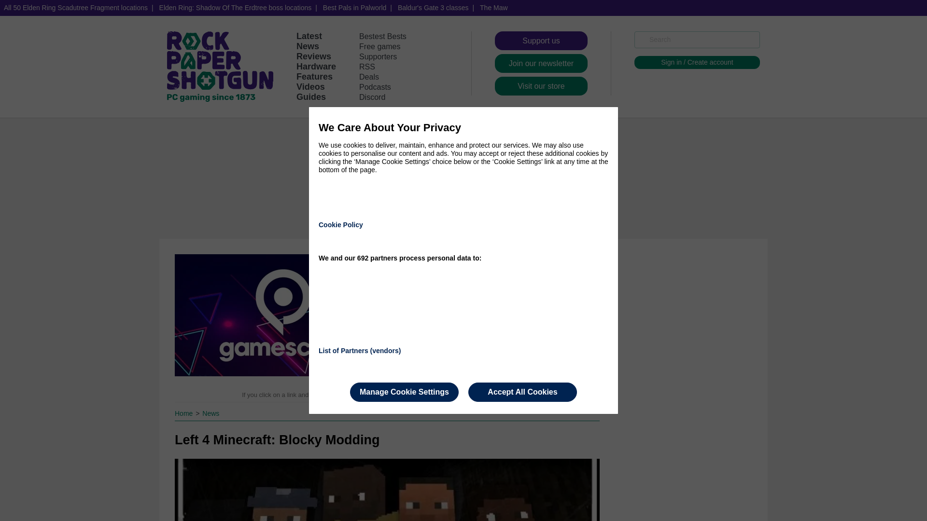 The image size is (927, 521). Describe the element at coordinates (493, 336) in the screenshot. I see `Mafia: The Old Country announced, set in Sicily` at that location.